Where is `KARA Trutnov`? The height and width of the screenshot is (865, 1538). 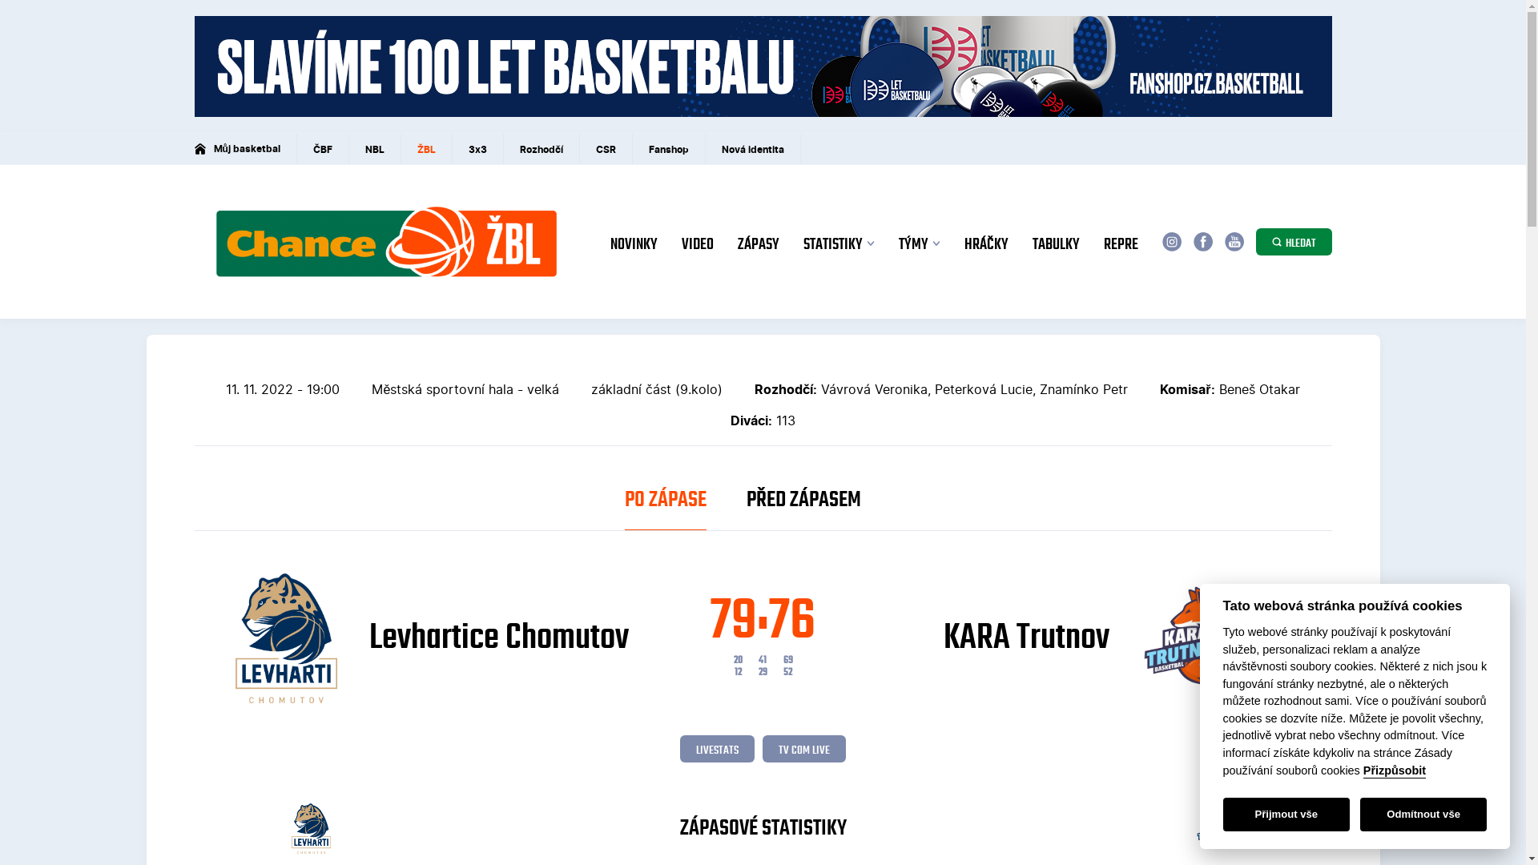
KARA Trutnov is located at coordinates (1095, 638).